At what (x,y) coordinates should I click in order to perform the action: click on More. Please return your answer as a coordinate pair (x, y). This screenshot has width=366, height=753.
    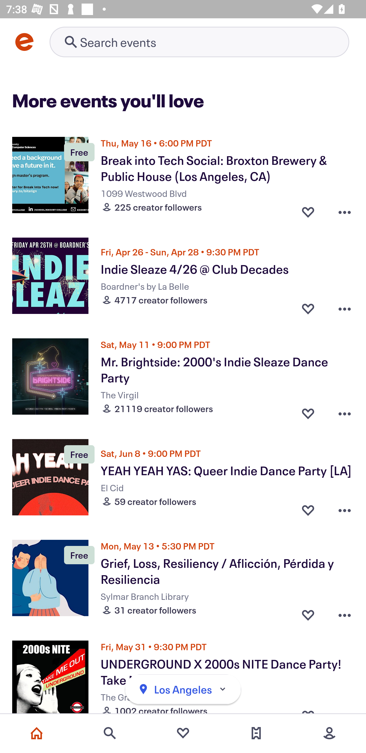
    Looking at the image, I should click on (329, 733).